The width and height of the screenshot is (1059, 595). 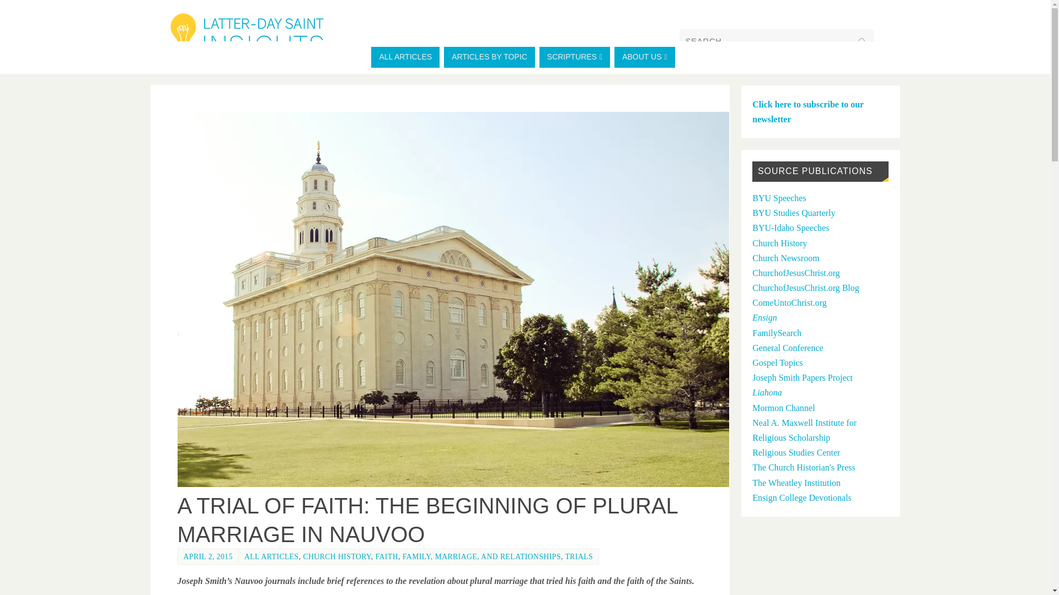 What do you see at coordinates (271, 556) in the screenshot?
I see `ALL ARTICLES` at bounding box center [271, 556].